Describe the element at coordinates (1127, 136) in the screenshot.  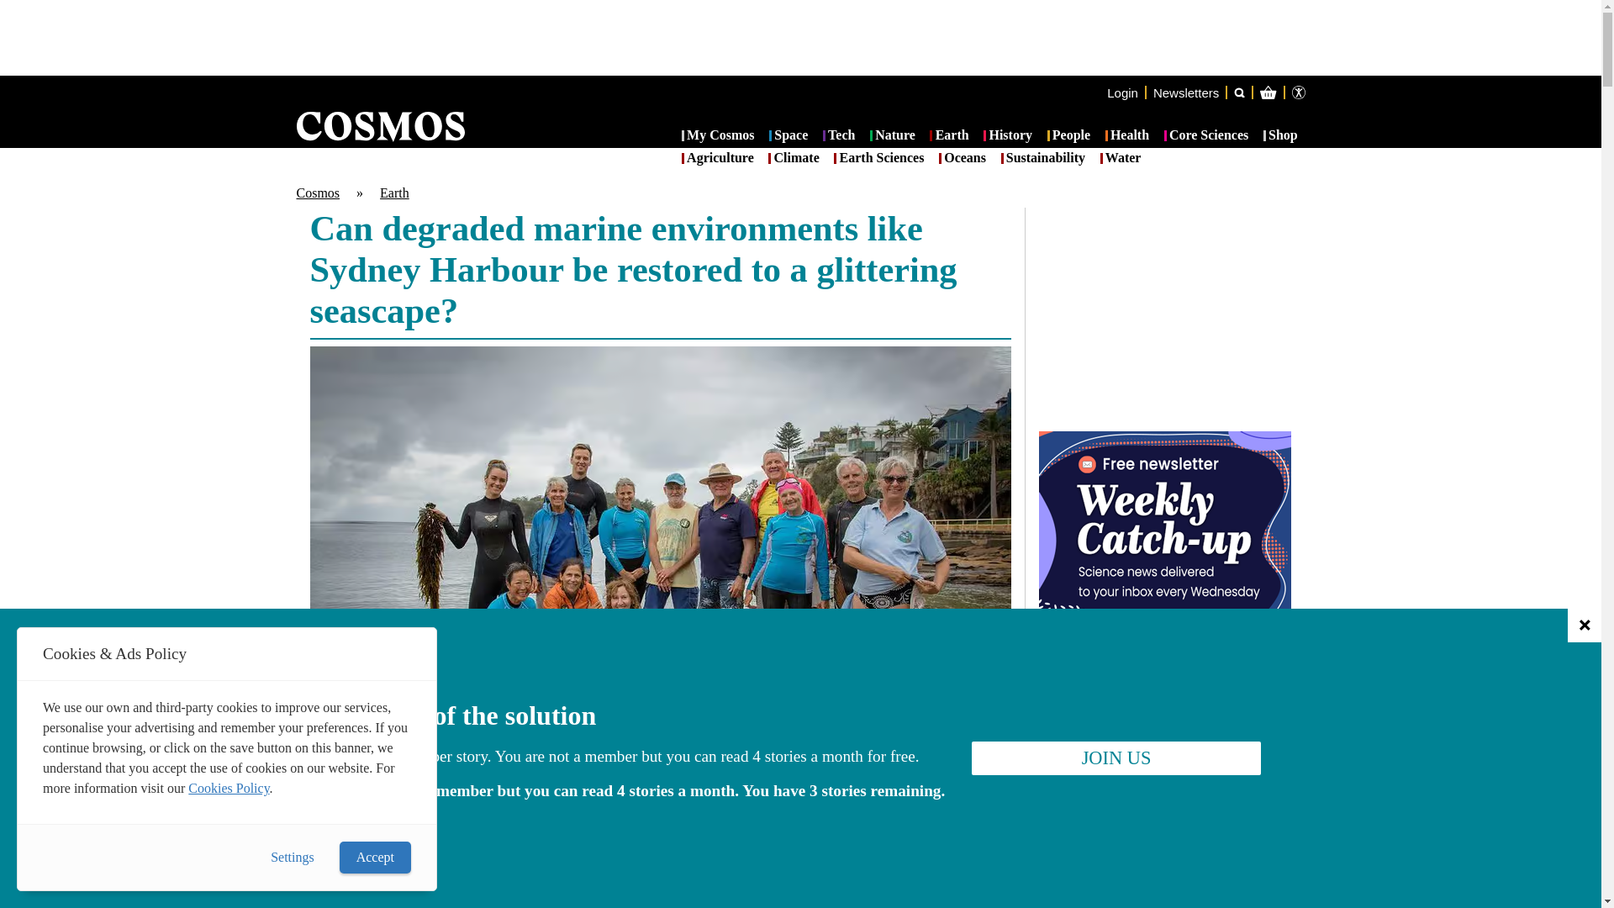
I see `Health` at that location.